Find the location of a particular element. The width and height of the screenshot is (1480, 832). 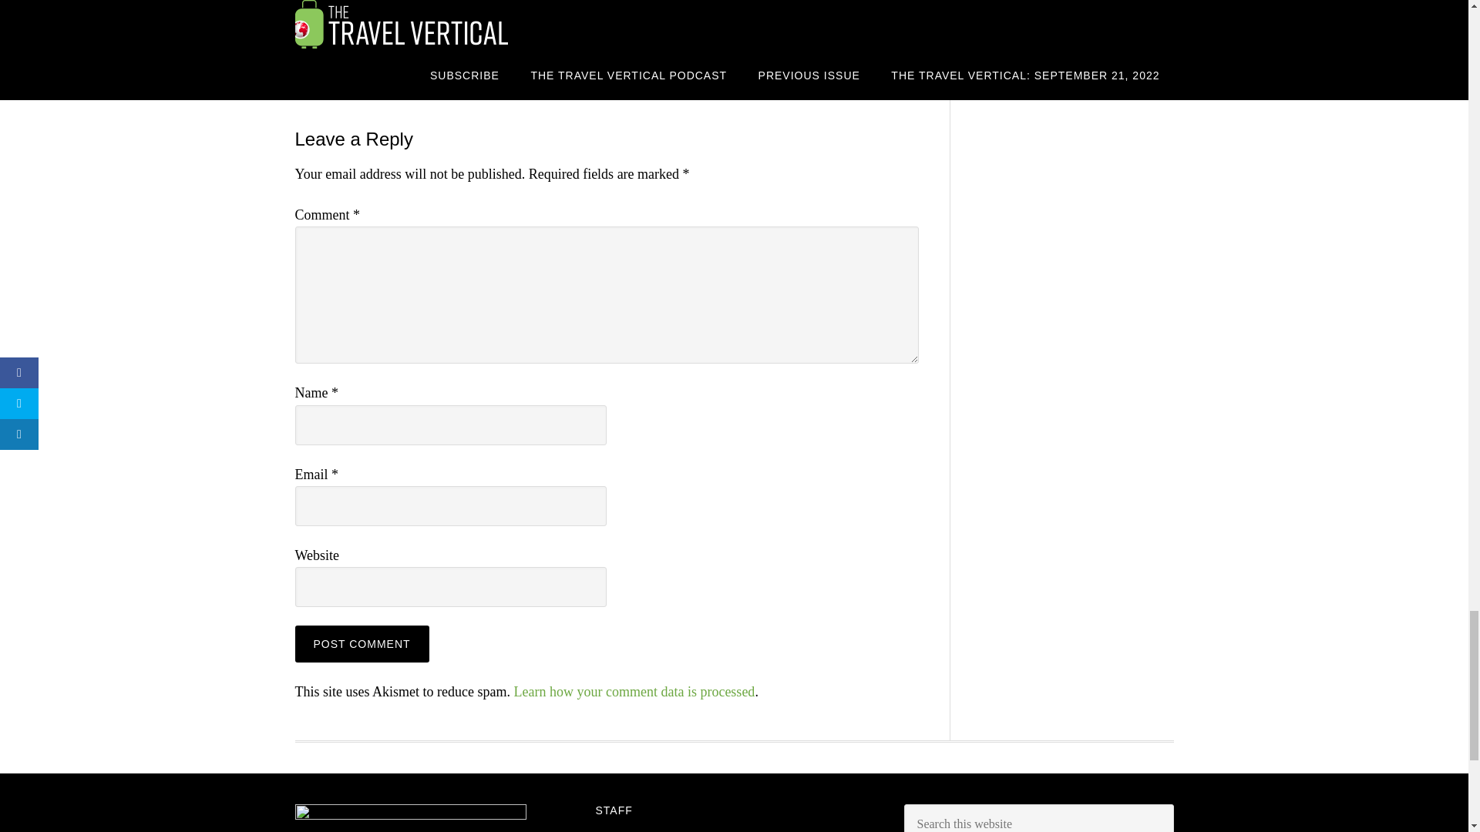

Who You Know is located at coordinates (868, 67).